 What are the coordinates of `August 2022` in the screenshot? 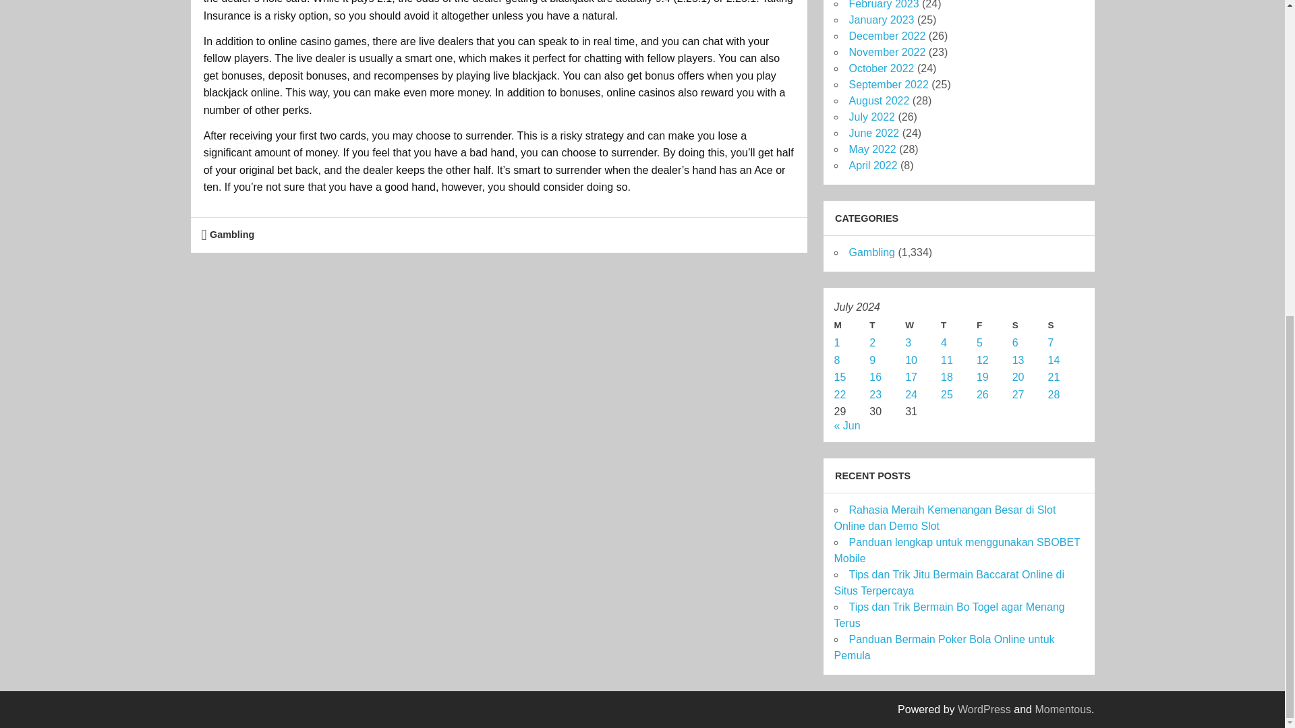 It's located at (878, 100).